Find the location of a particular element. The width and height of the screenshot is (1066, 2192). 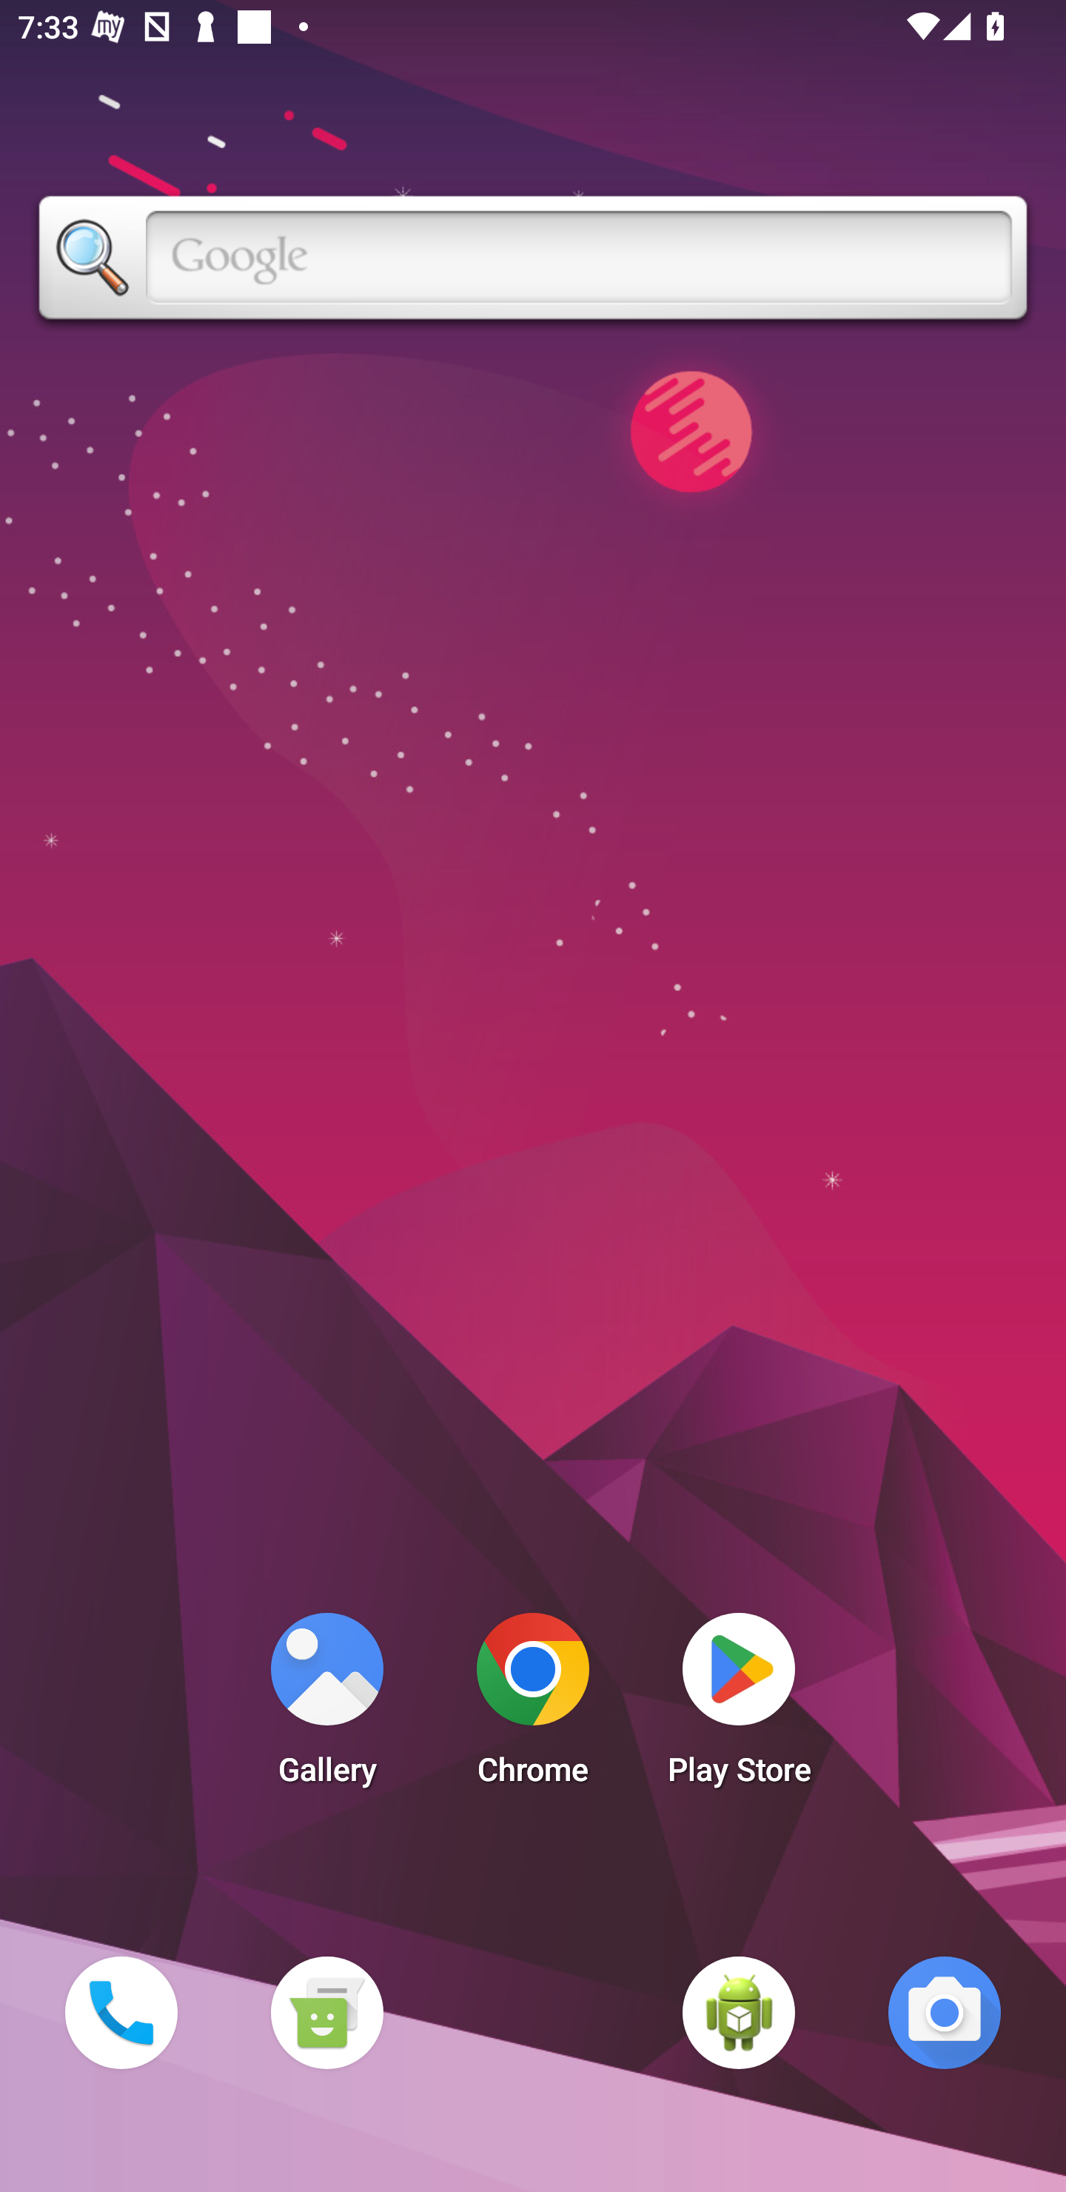

Chrome is located at coordinates (533, 1706).